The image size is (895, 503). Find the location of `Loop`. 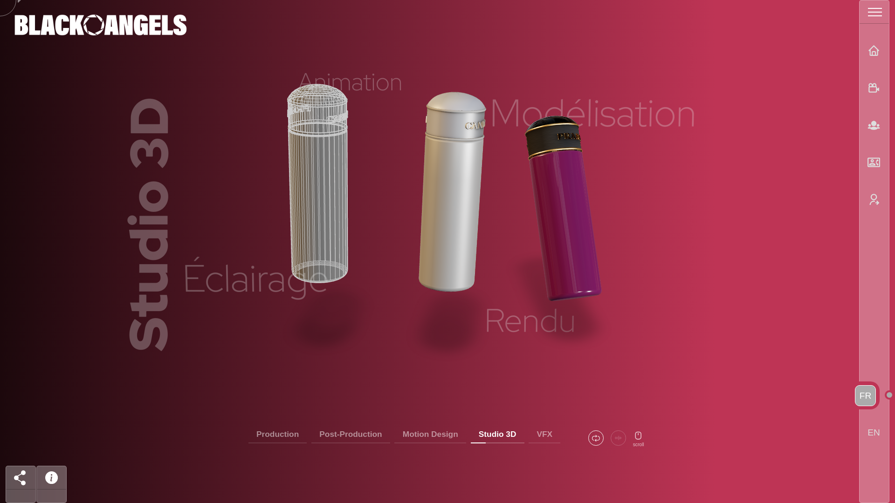

Loop is located at coordinates (596, 438).